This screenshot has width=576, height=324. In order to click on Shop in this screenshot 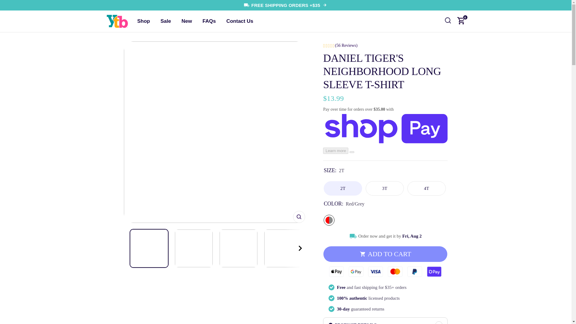, I will do `click(143, 22)`.